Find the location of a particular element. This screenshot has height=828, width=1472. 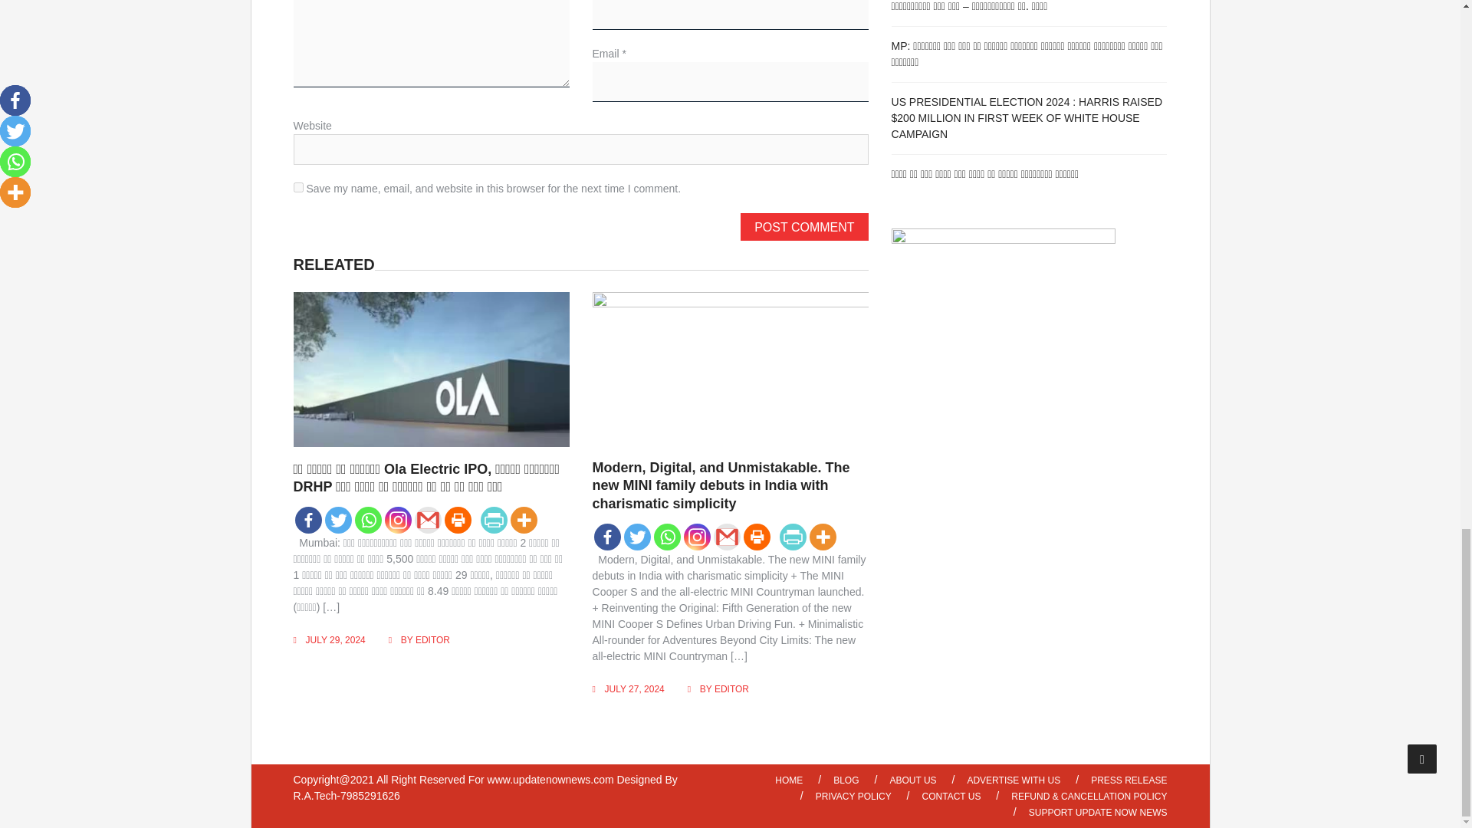

Facebook is located at coordinates (307, 520).